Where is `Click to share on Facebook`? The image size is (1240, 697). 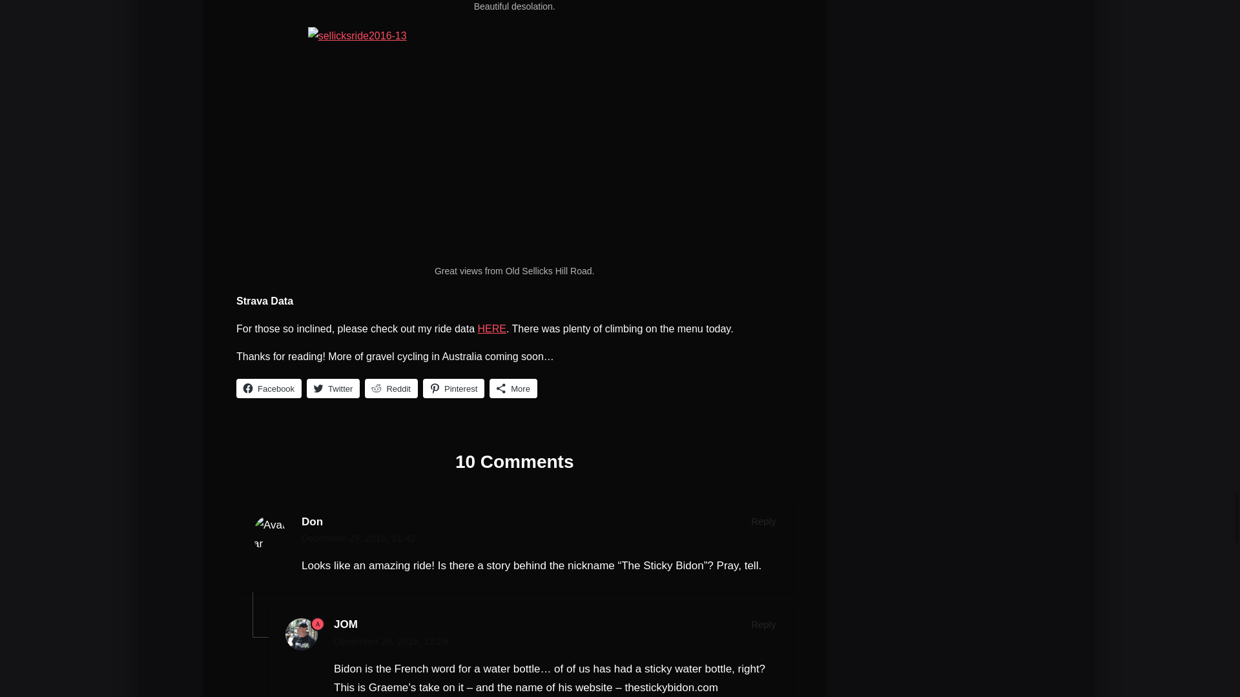
Click to share on Facebook is located at coordinates (269, 389).